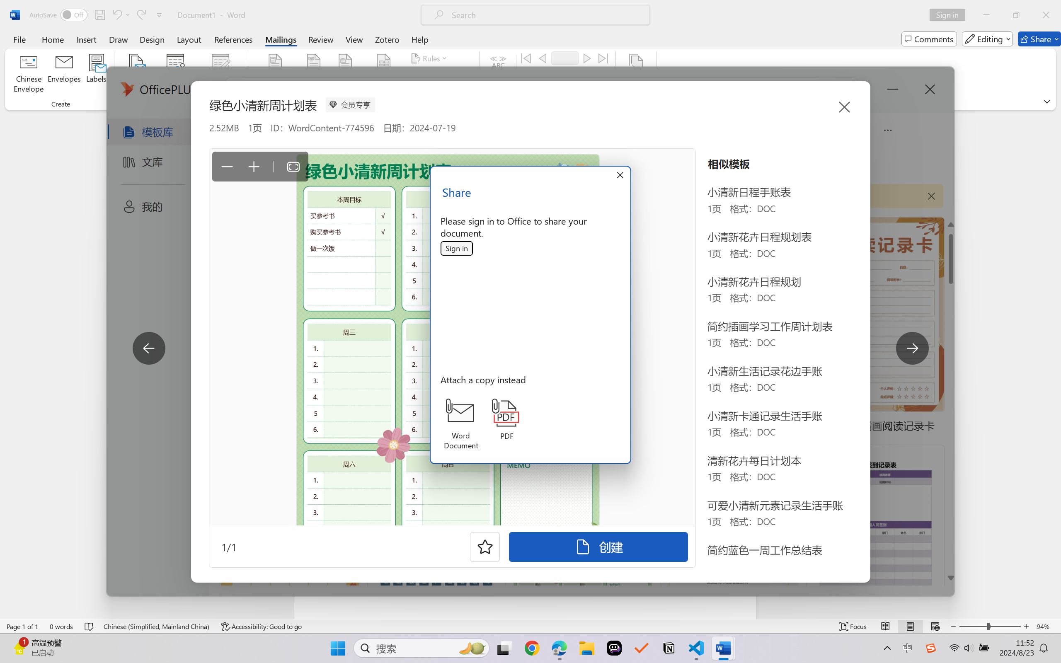 This screenshot has width=1061, height=663. Describe the element at coordinates (430, 58) in the screenshot. I see `Rules` at that location.